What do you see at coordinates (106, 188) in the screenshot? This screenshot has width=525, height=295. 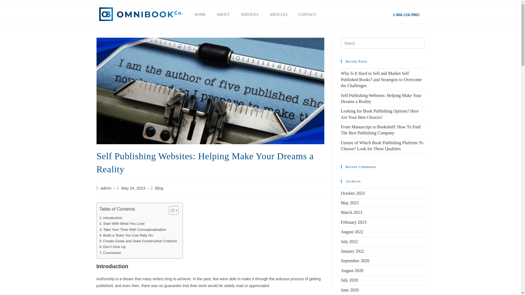 I see `Posts by admin` at bounding box center [106, 188].